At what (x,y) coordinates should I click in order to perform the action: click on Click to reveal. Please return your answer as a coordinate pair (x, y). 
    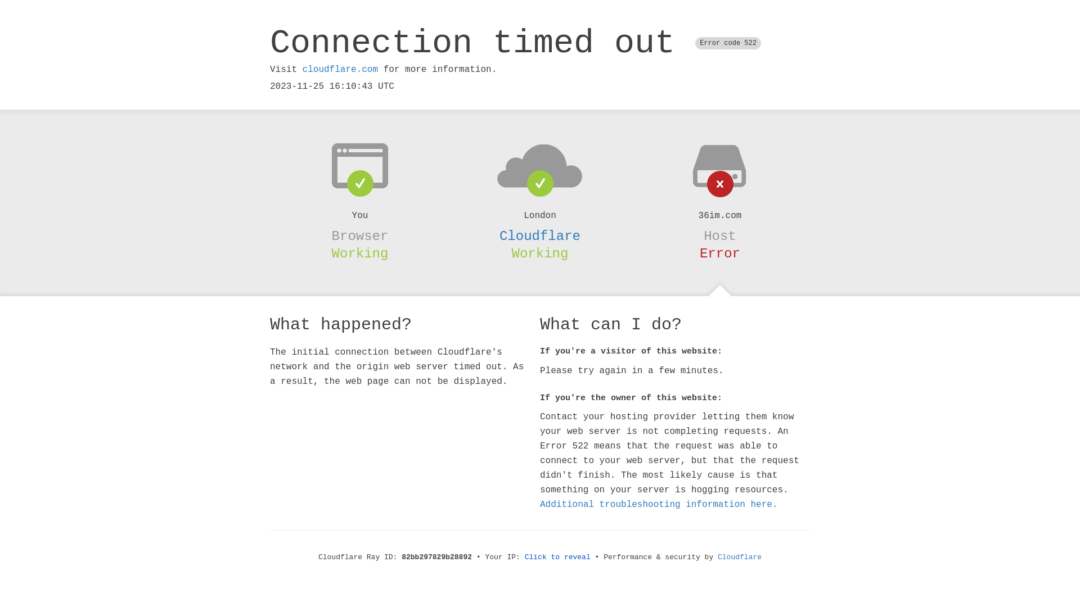
    Looking at the image, I should click on (558, 558).